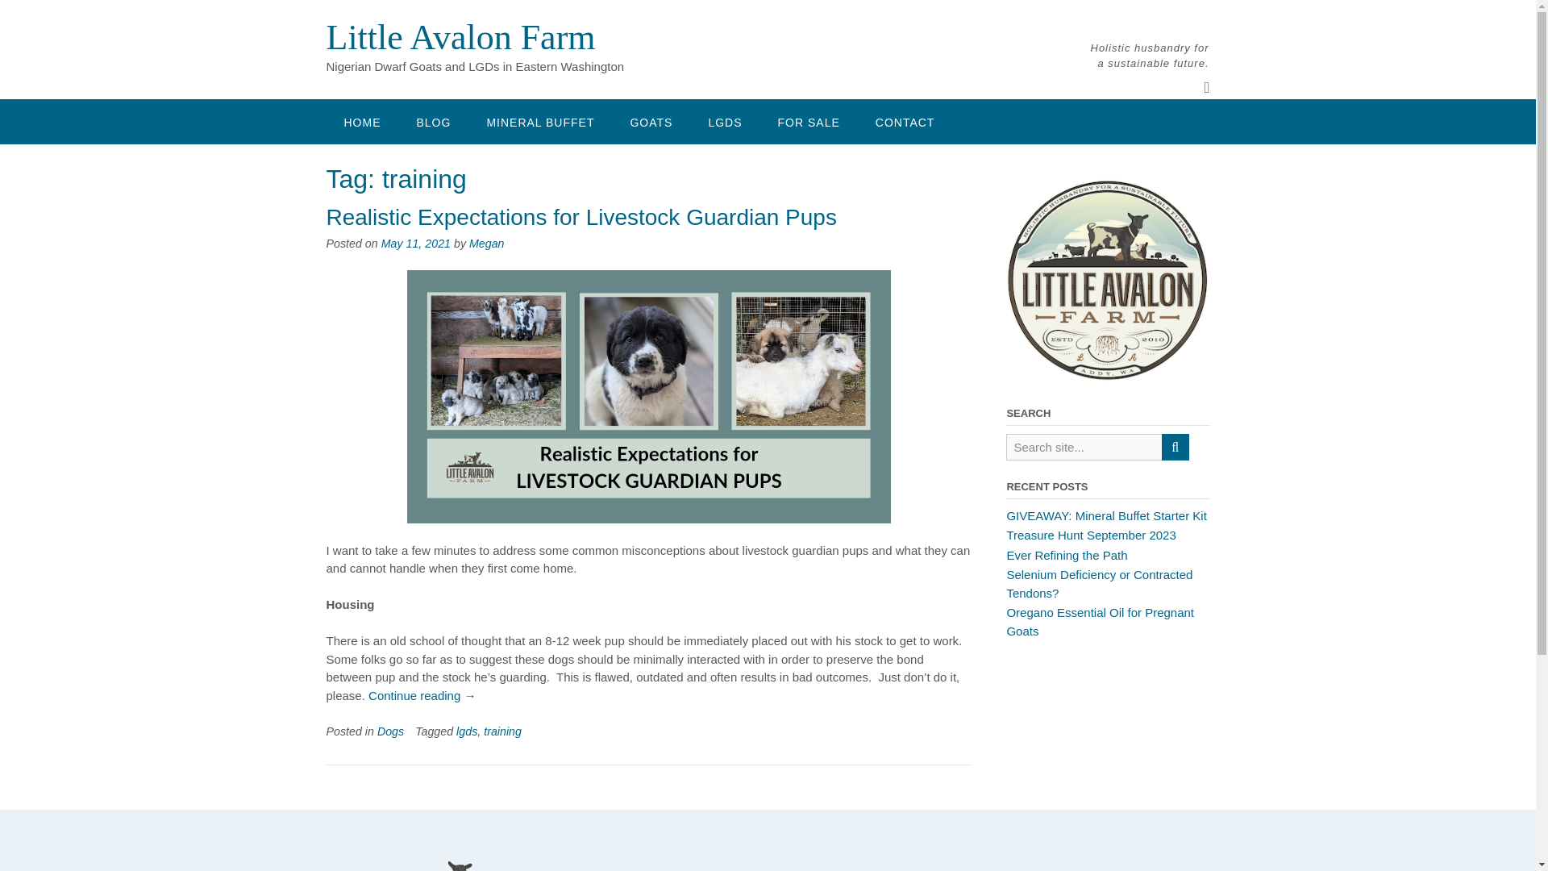 The width and height of the screenshot is (1548, 871). What do you see at coordinates (433, 122) in the screenshot?
I see `BLOG` at bounding box center [433, 122].